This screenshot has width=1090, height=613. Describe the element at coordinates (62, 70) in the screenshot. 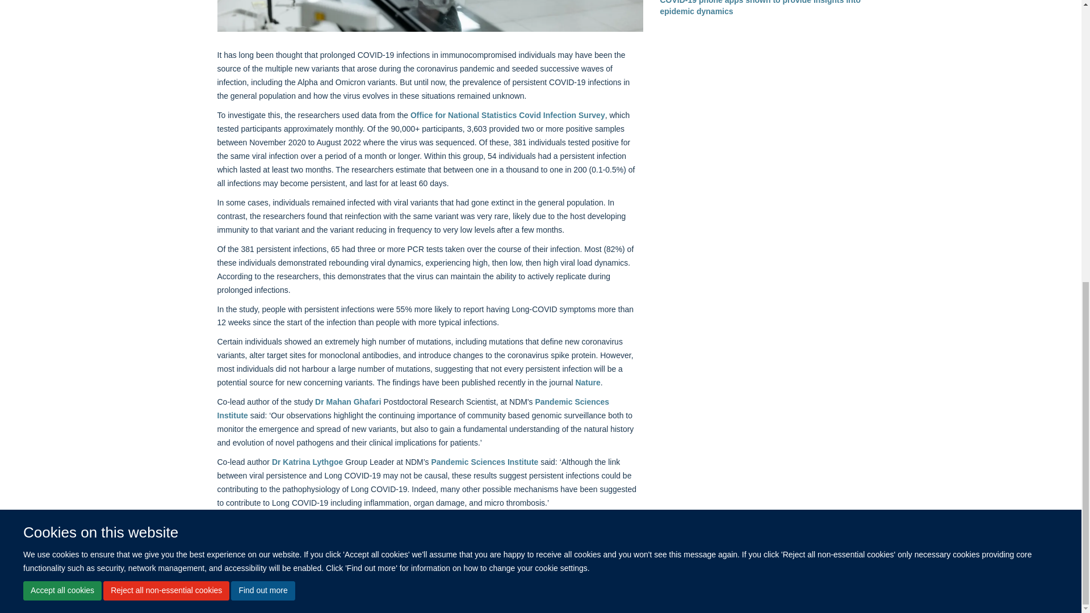

I see `Accept all cookies` at that location.